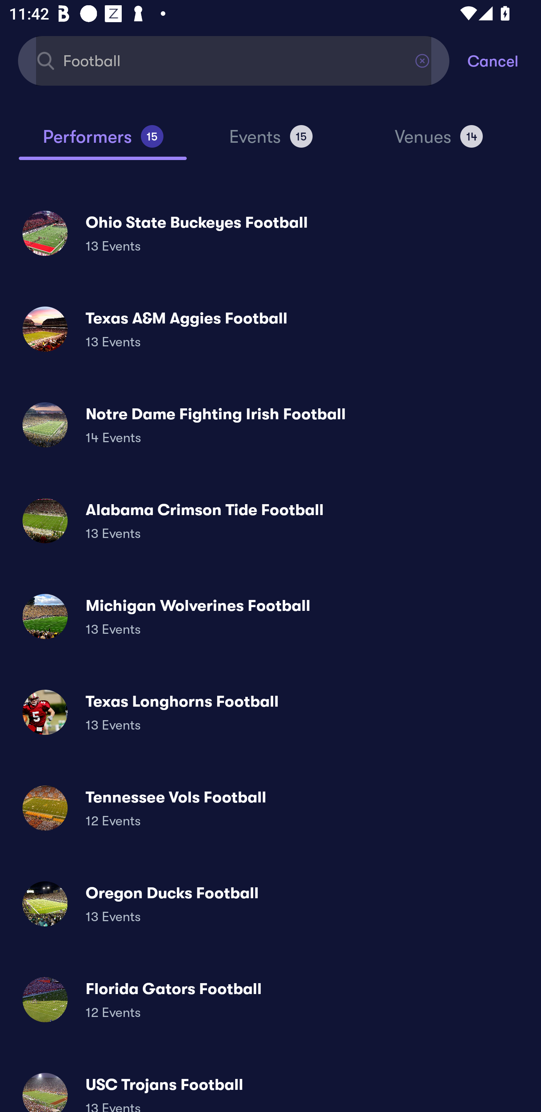 The height and width of the screenshot is (1112, 541). What do you see at coordinates (439, 142) in the screenshot?
I see `Venues 14` at bounding box center [439, 142].